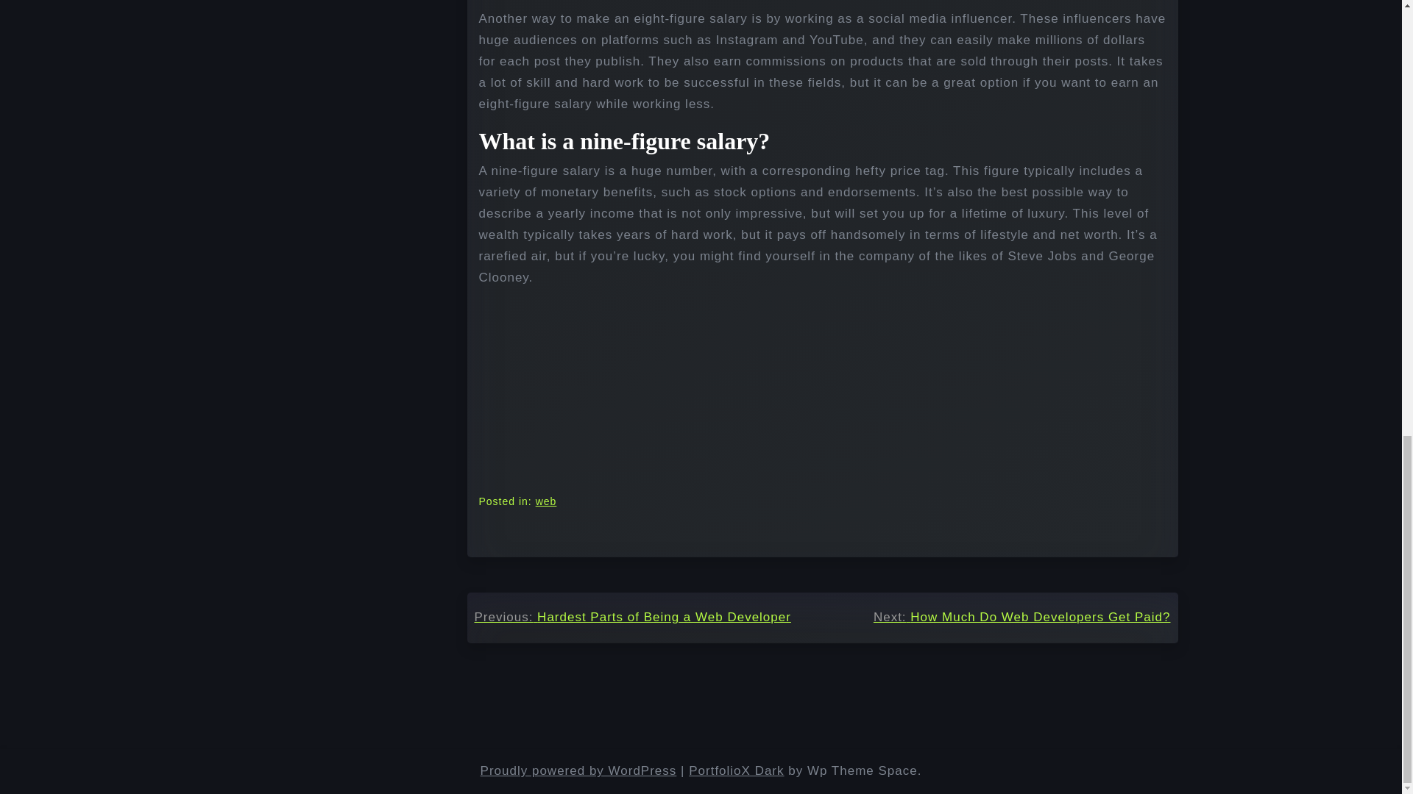 The height and width of the screenshot is (794, 1413). What do you see at coordinates (578, 770) in the screenshot?
I see `Proudly powered by WordPress` at bounding box center [578, 770].